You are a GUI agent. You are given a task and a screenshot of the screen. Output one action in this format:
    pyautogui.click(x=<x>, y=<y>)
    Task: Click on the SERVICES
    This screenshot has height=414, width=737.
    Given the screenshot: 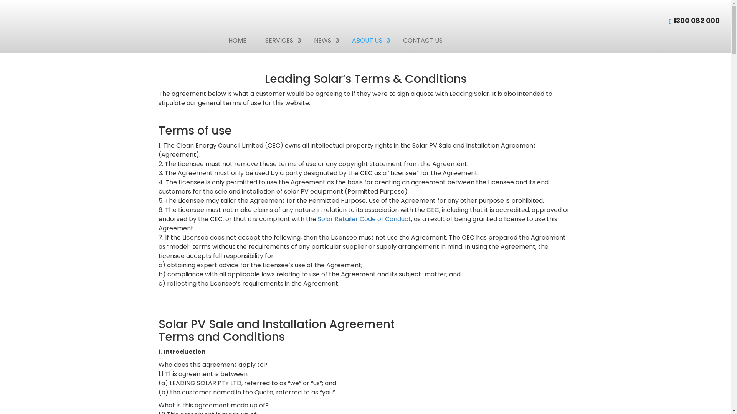 What is the action you would take?
    pyautogui.click(x=280, y=41)
    